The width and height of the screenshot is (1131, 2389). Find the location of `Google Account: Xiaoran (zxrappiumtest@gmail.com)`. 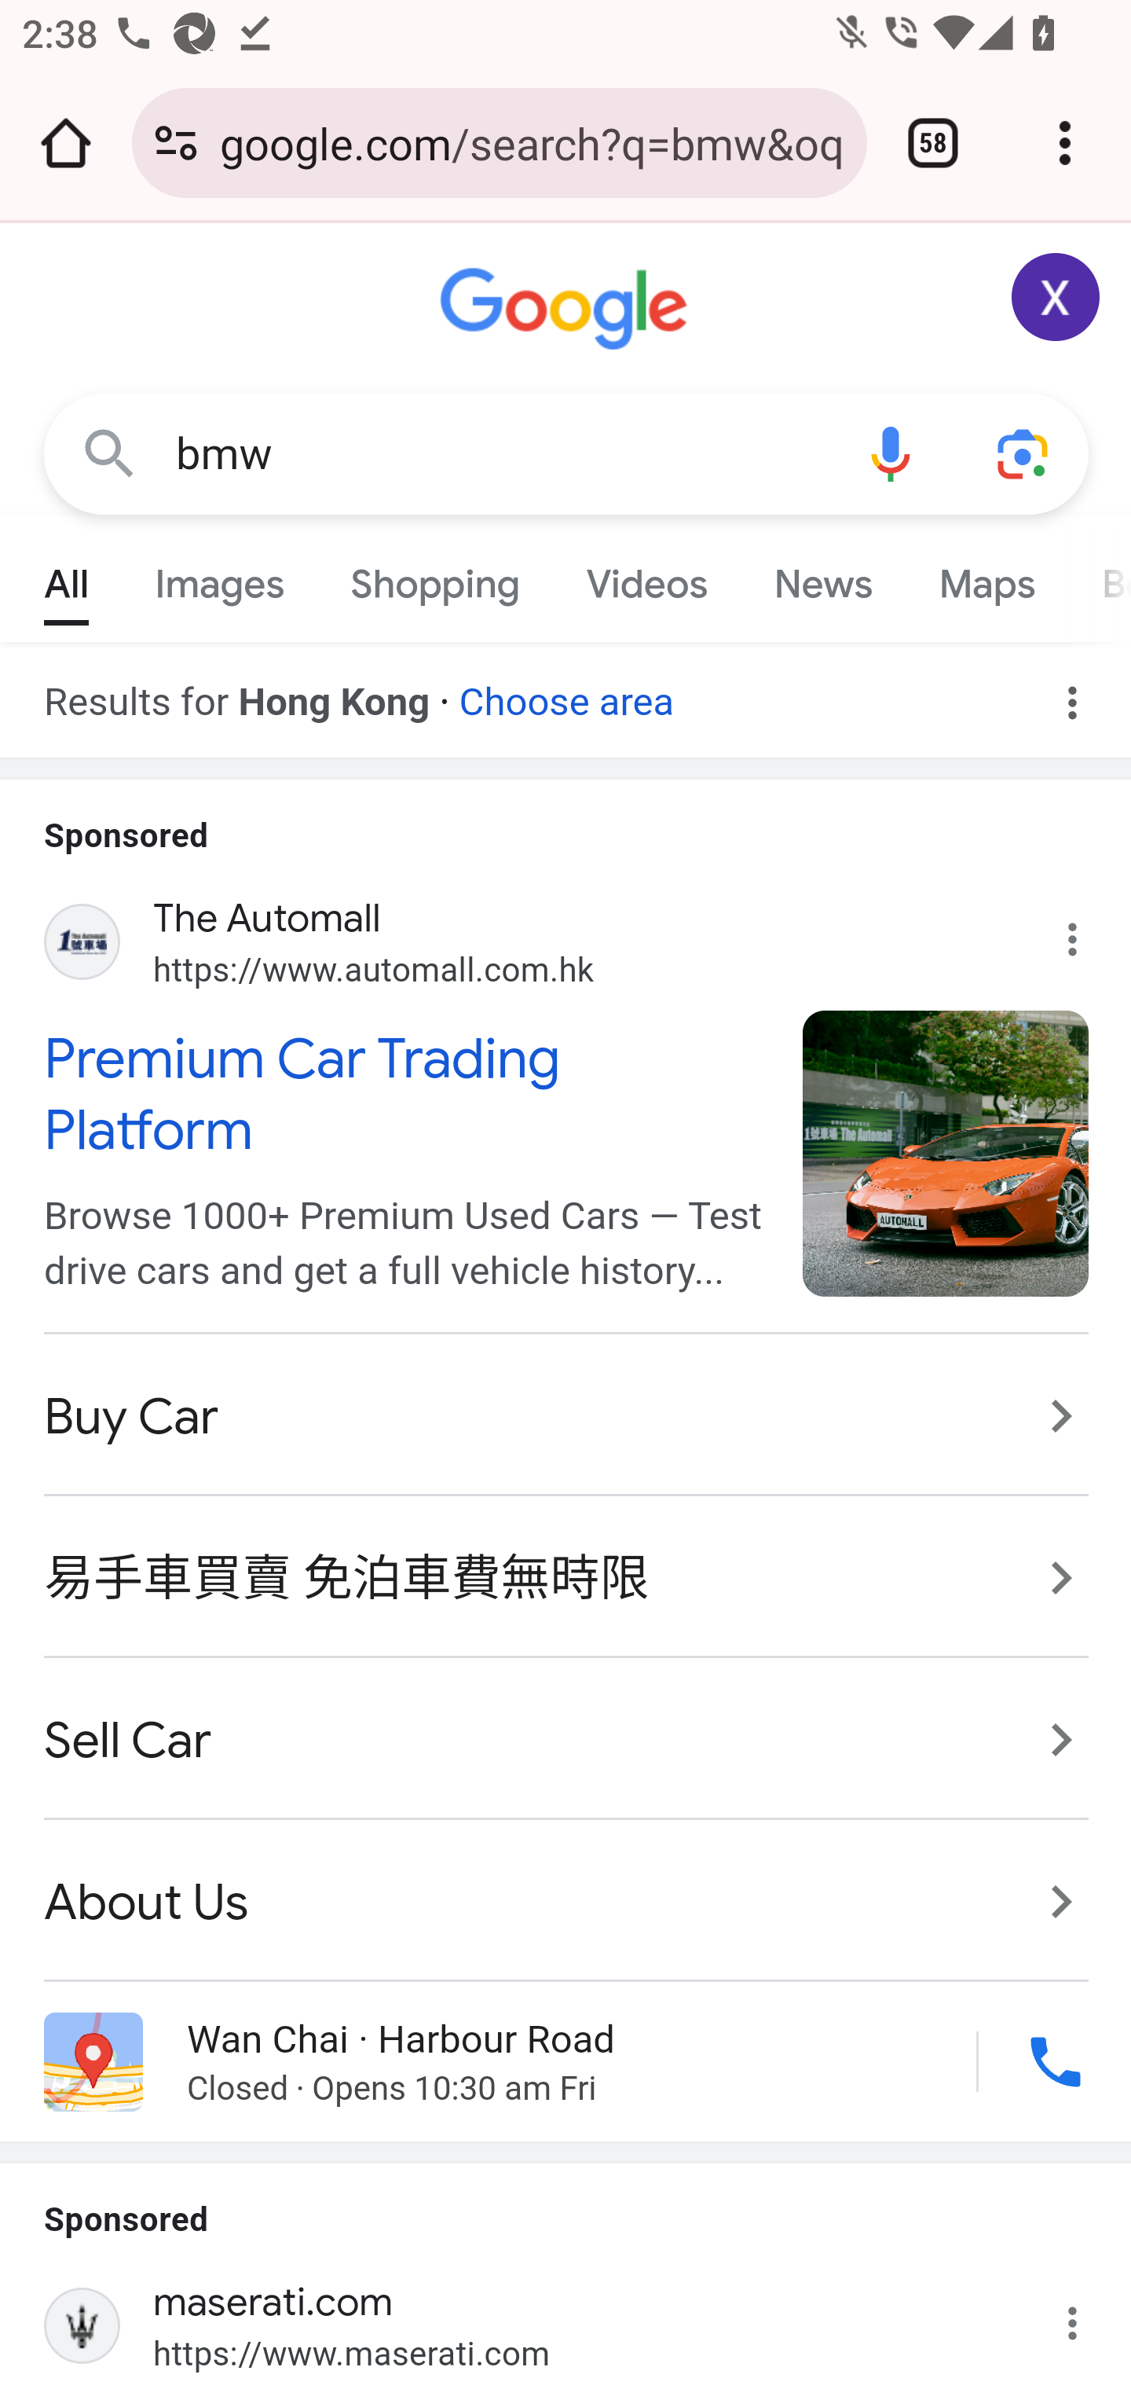

Google Account: Xiaoran (zxrappiumtest@gmail.com) is located at coordinates (1056, 297).